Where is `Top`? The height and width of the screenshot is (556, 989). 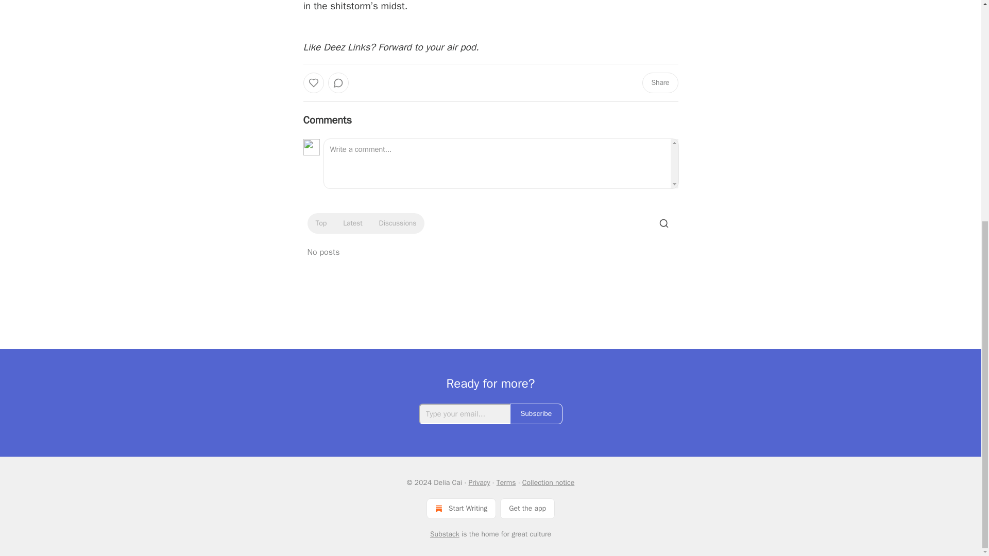
Top is located at coordinates (320, 223).